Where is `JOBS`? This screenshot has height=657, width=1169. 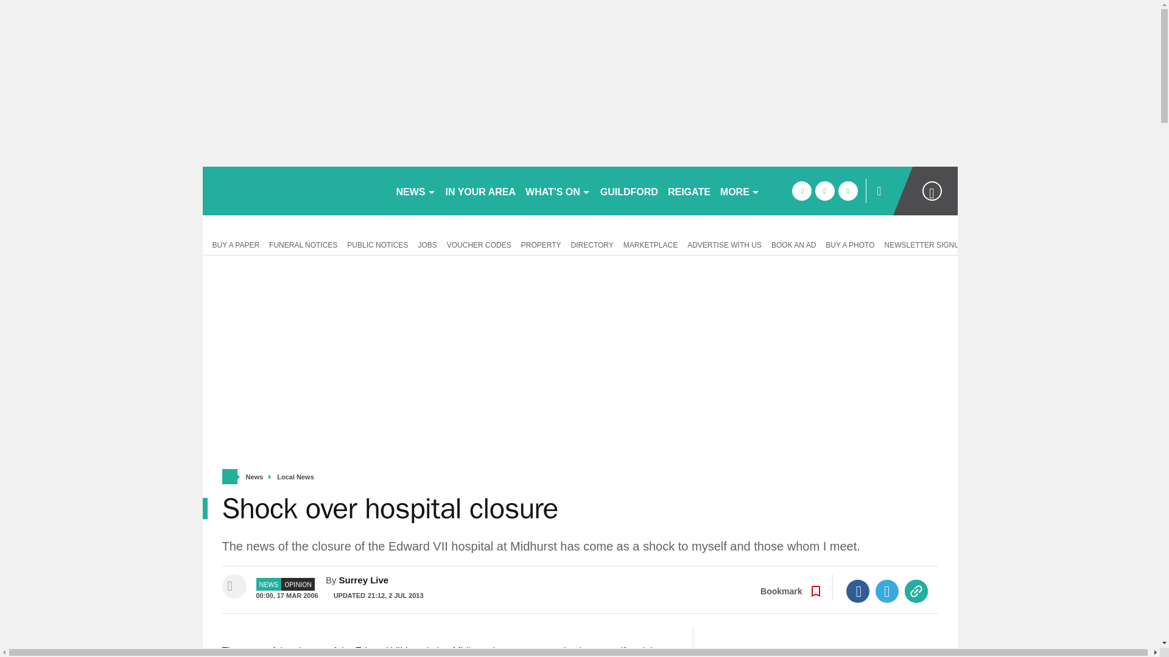
JOBS is located at coordinates (427, 244).